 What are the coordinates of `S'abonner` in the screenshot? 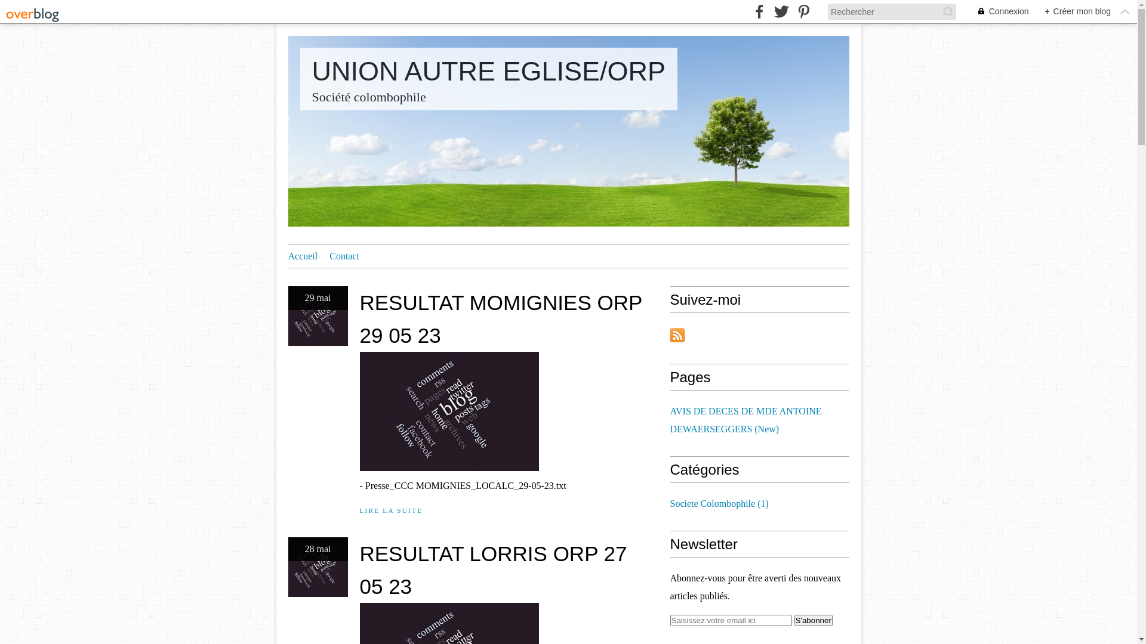 It's located at (813, 620).